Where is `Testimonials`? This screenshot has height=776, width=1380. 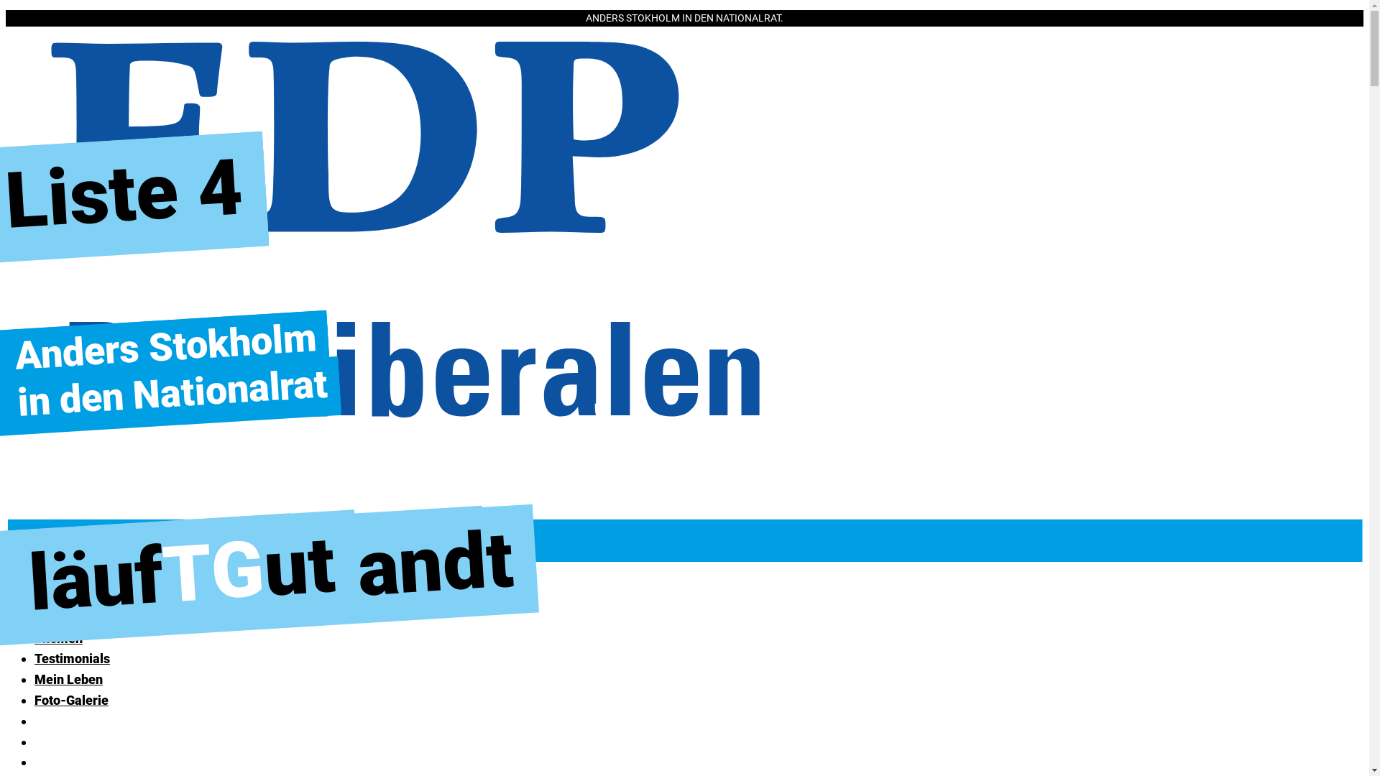
Testimonials is located at coordinates (72, 658).